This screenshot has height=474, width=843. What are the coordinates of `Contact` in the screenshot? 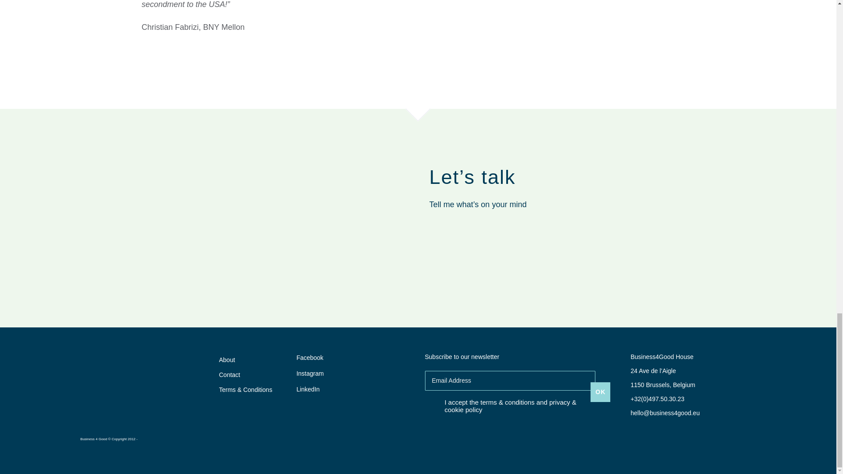 It's located at (246, 375).